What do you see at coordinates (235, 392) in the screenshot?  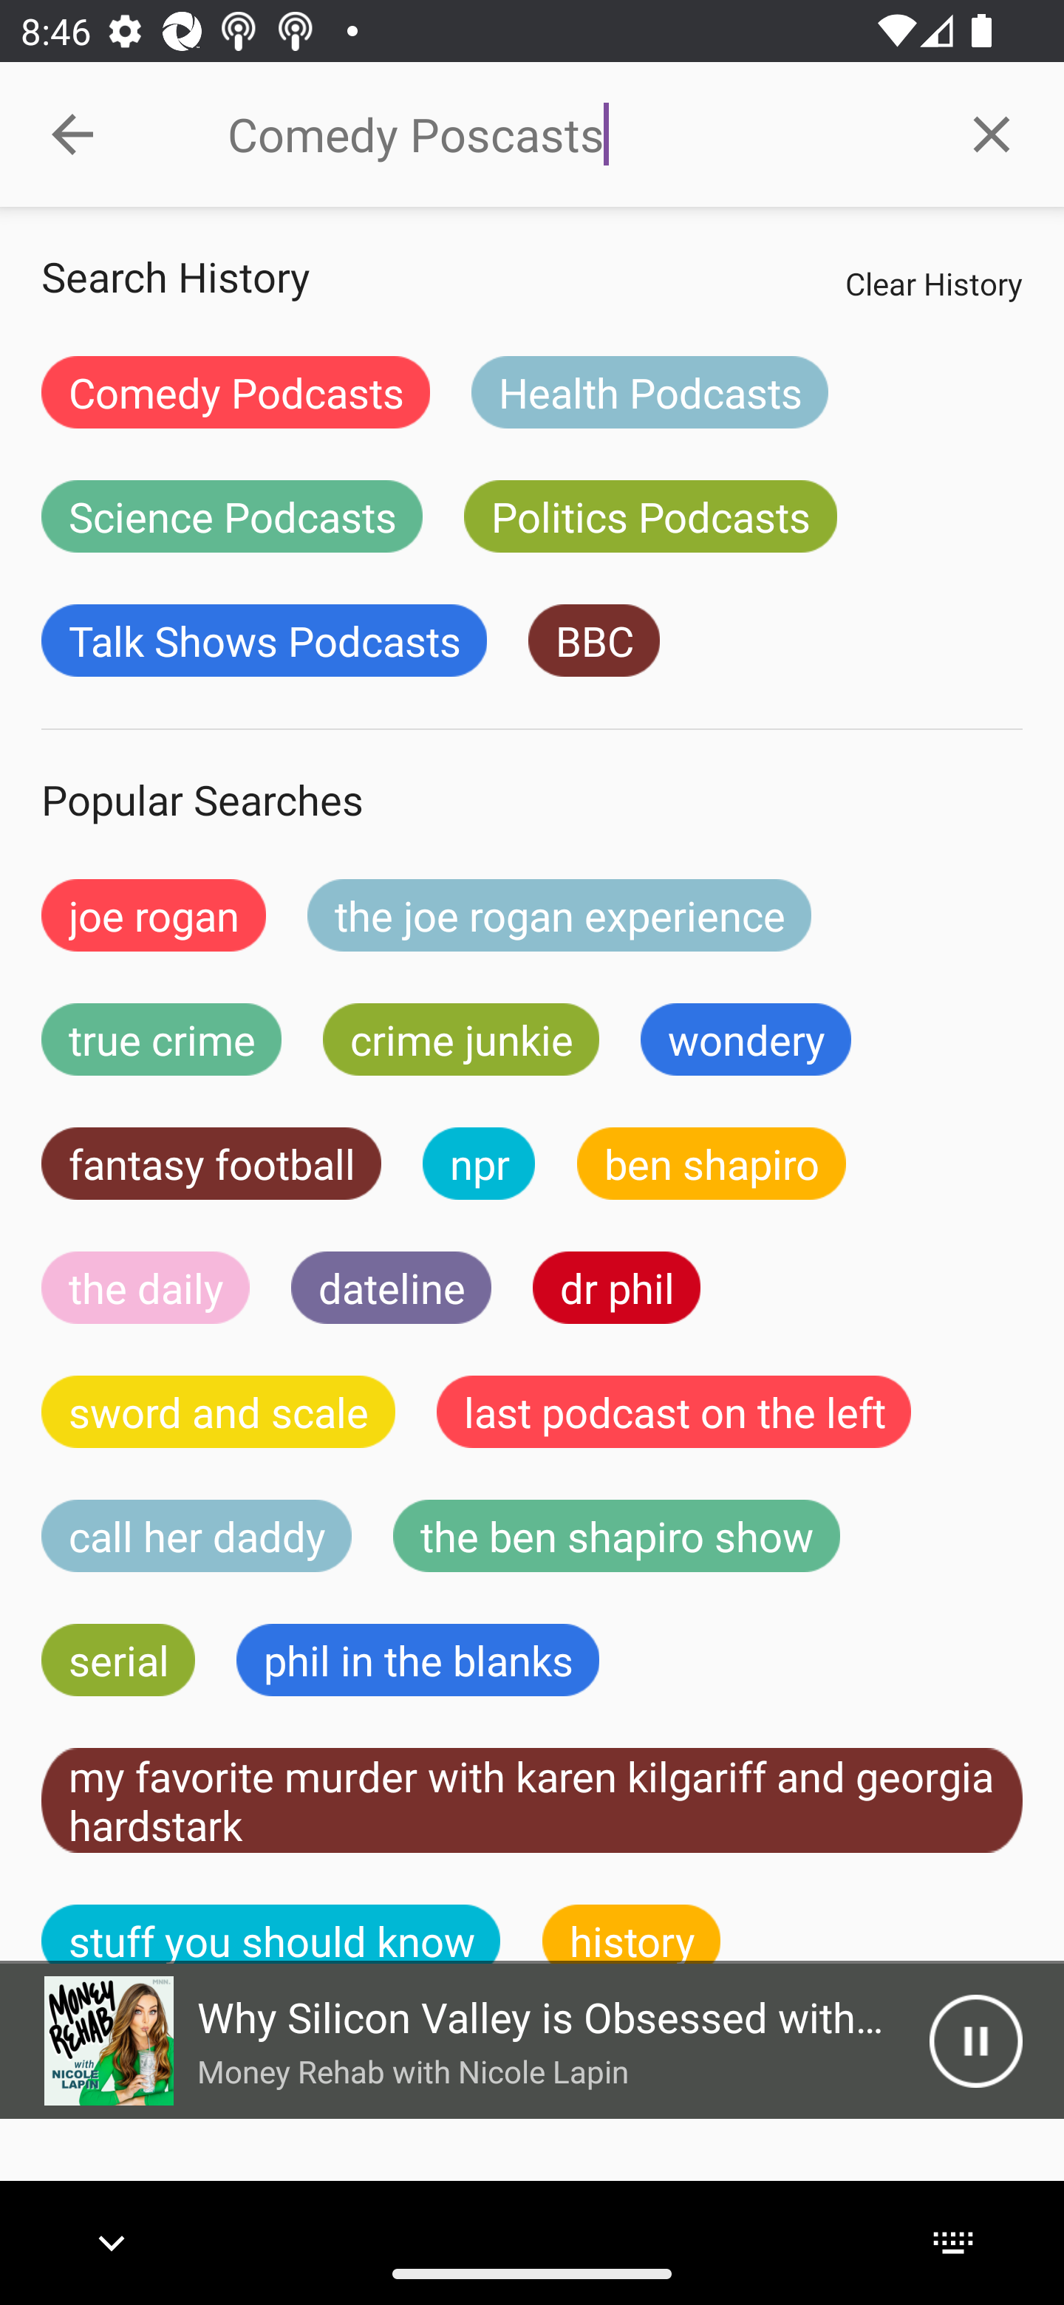 I see `Comedy Podcasts` at bounding box center [235, 392].